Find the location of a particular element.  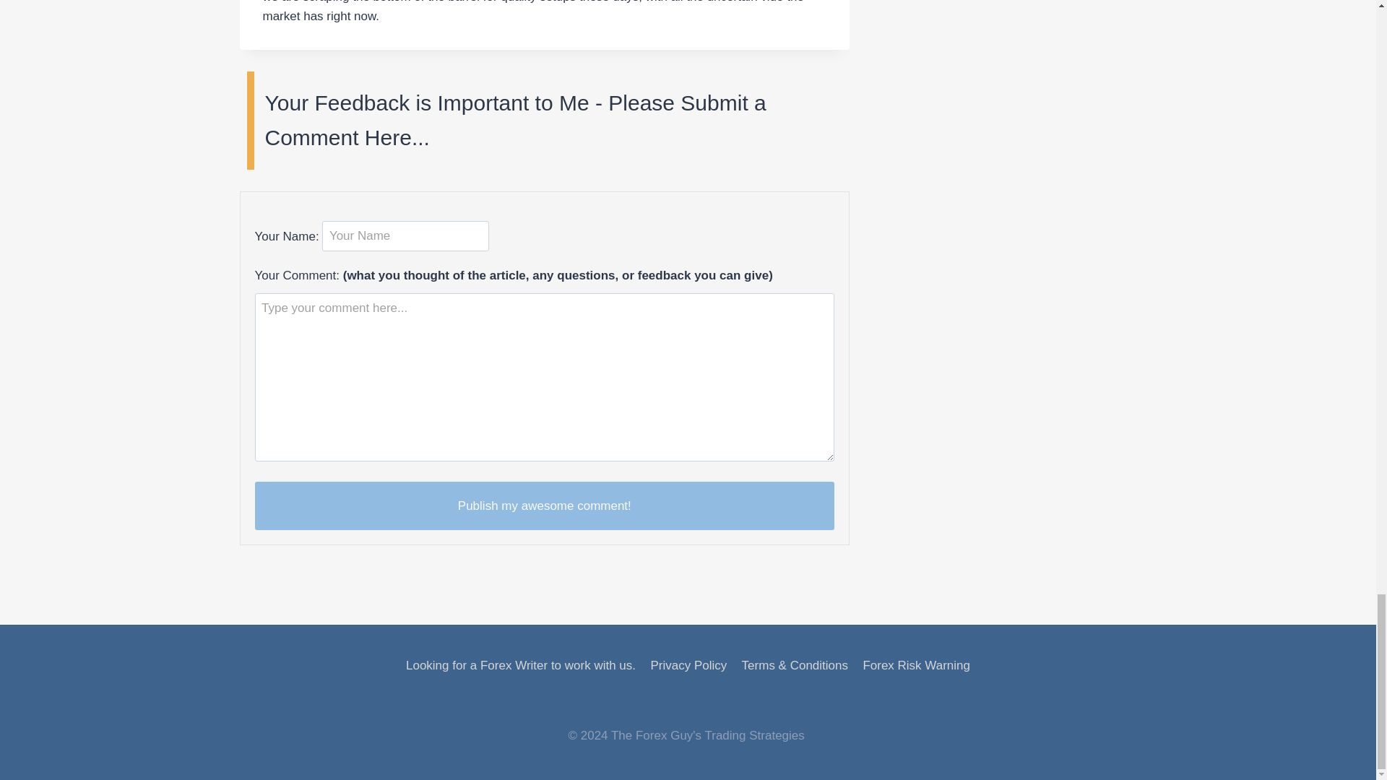

Looking for a Forex Writer to work with us. is located at coordinates (521, 664).